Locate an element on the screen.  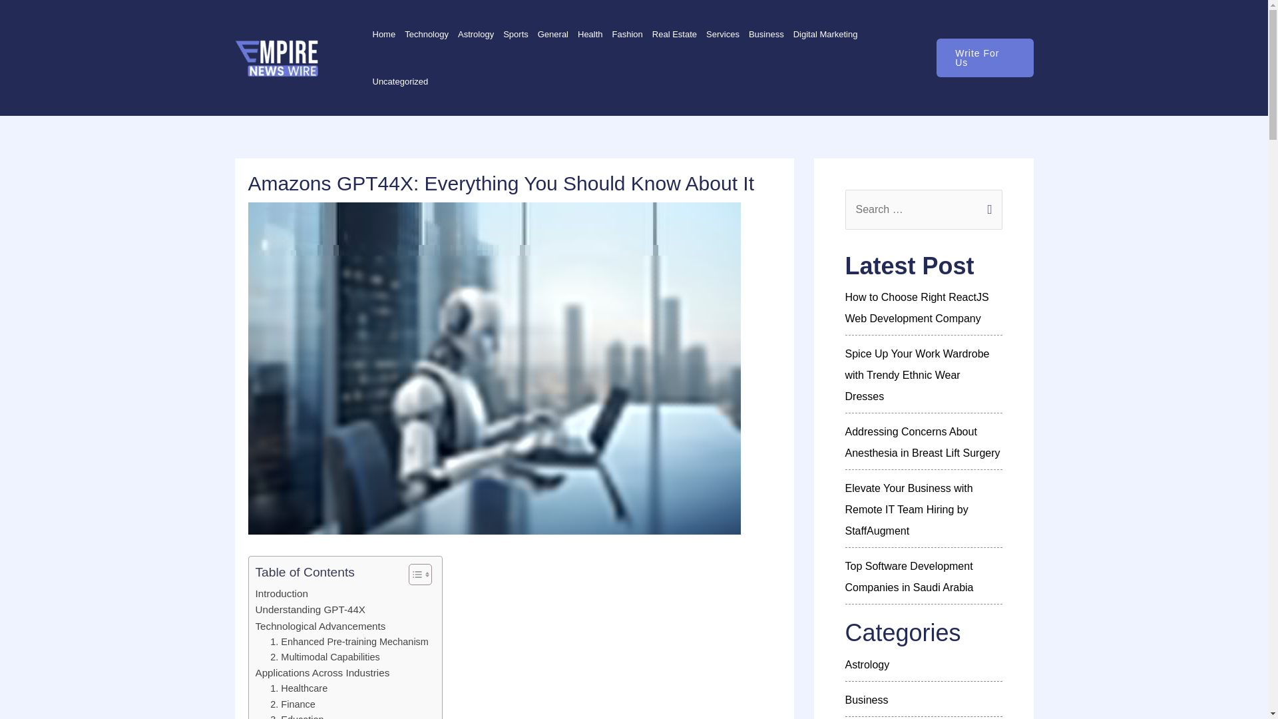
Home is located at coordinates (383, 35).